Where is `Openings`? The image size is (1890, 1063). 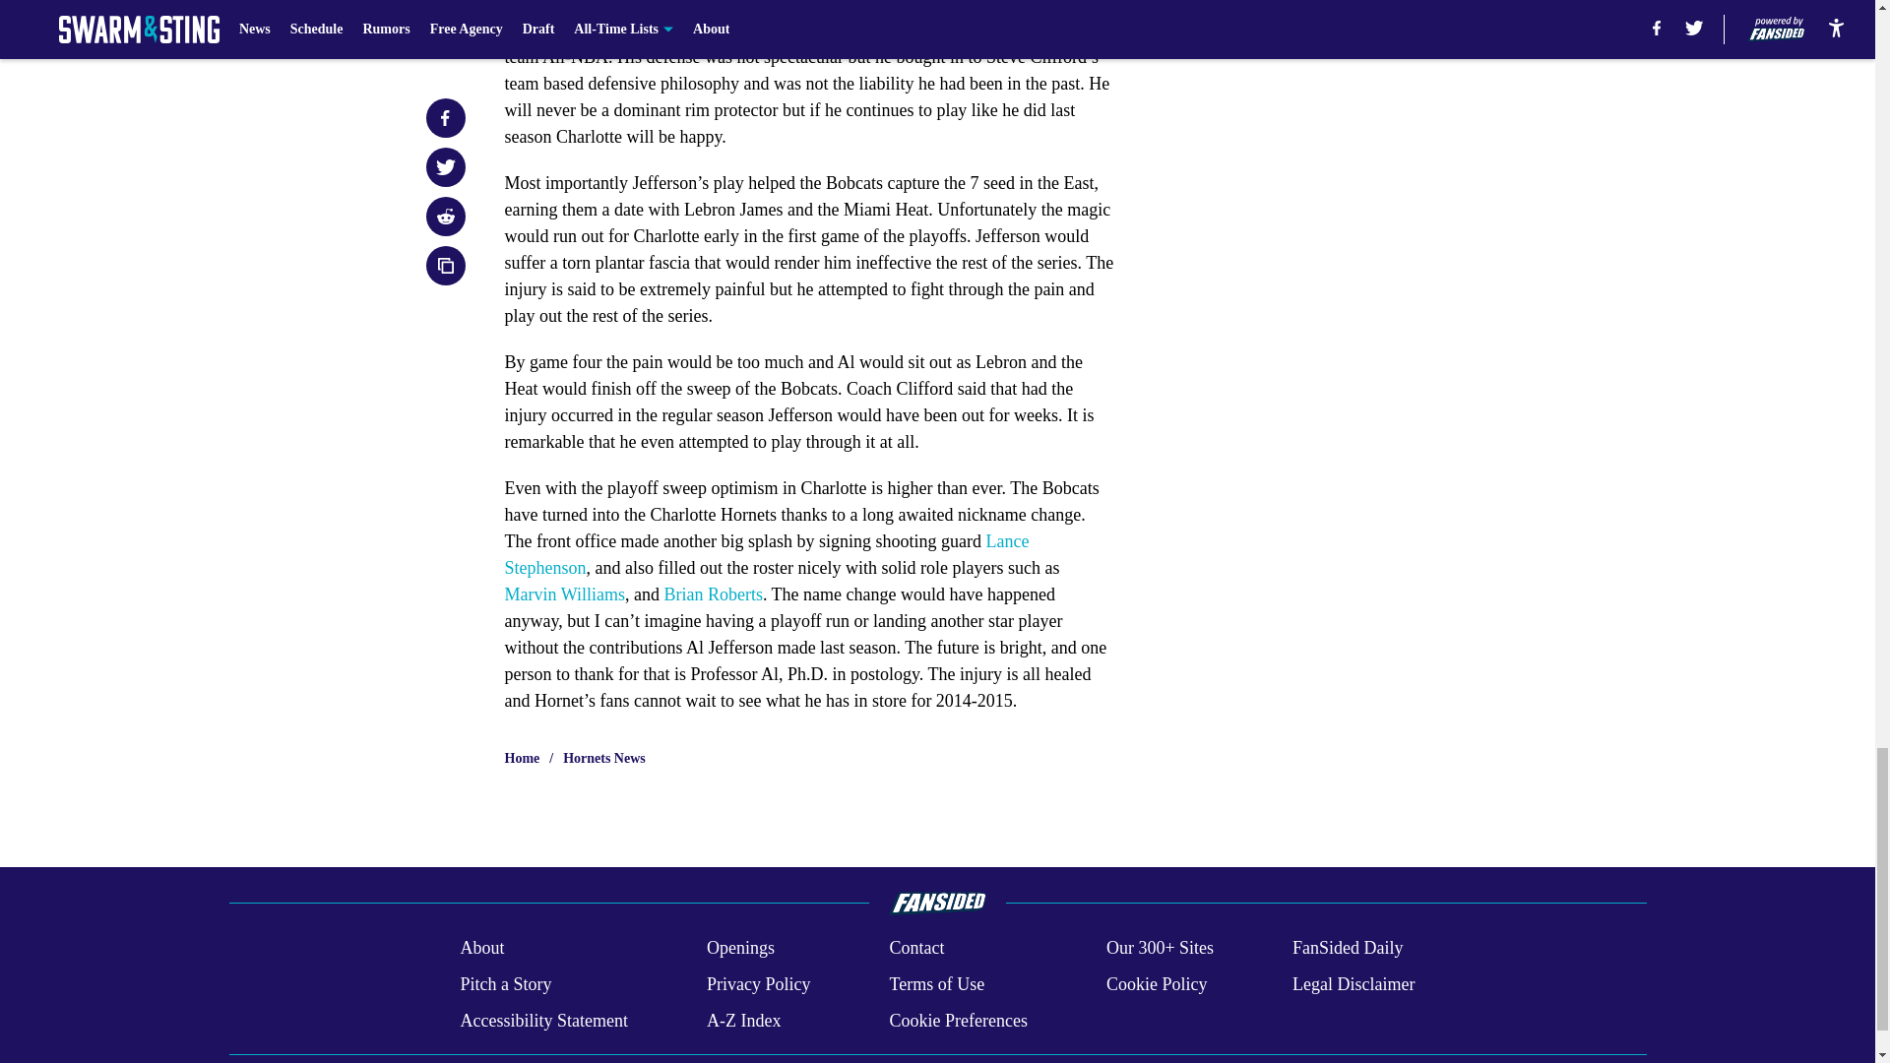 Openings is located at coordinates (740, 949).